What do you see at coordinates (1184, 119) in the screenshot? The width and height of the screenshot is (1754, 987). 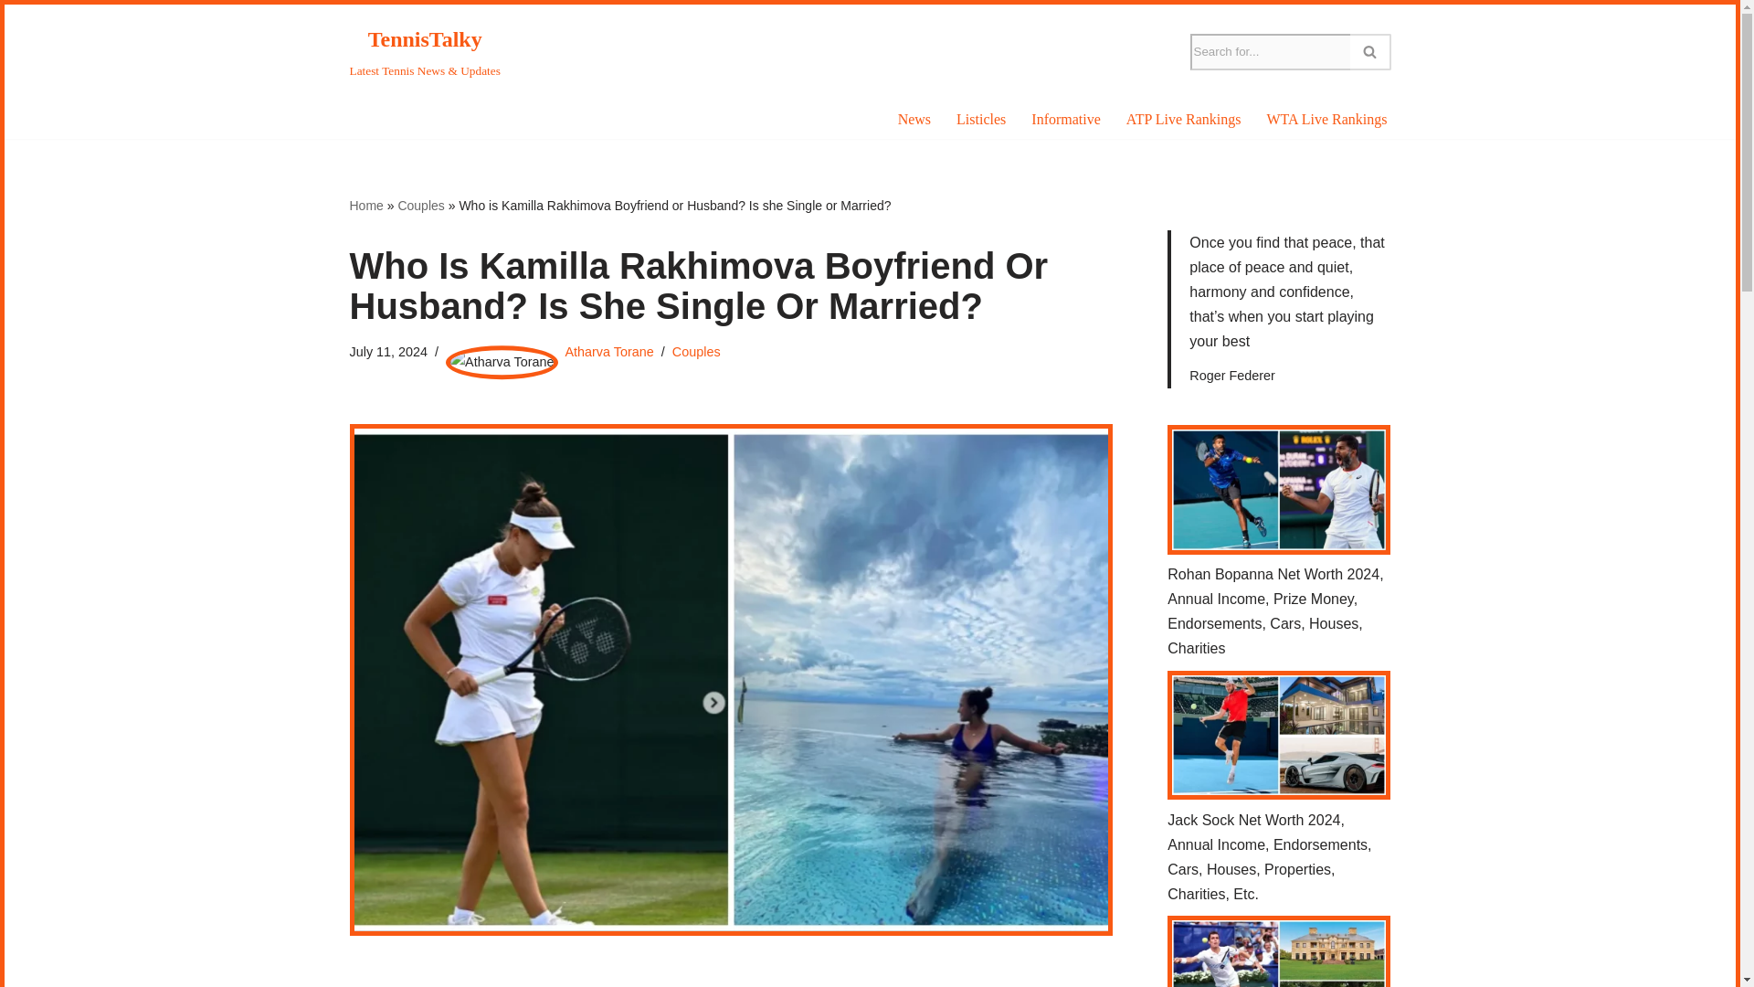 I see `ATP Live Rankings` at bounding box center [1184, 119].